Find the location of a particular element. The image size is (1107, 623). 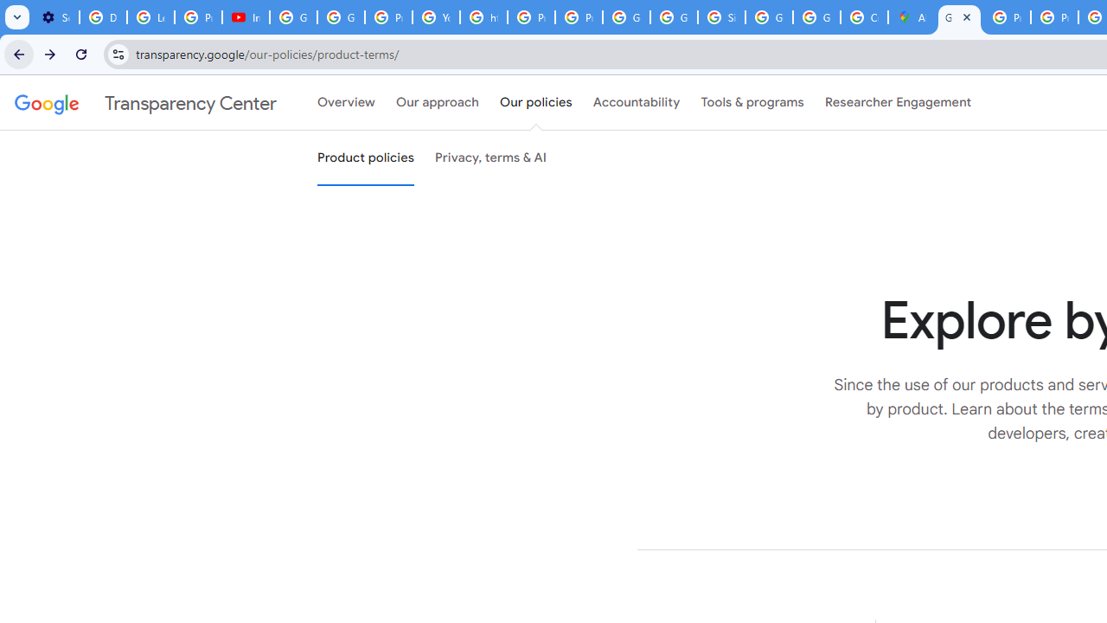

https://scholar.google.com/ is located at coordinates (484, 17).